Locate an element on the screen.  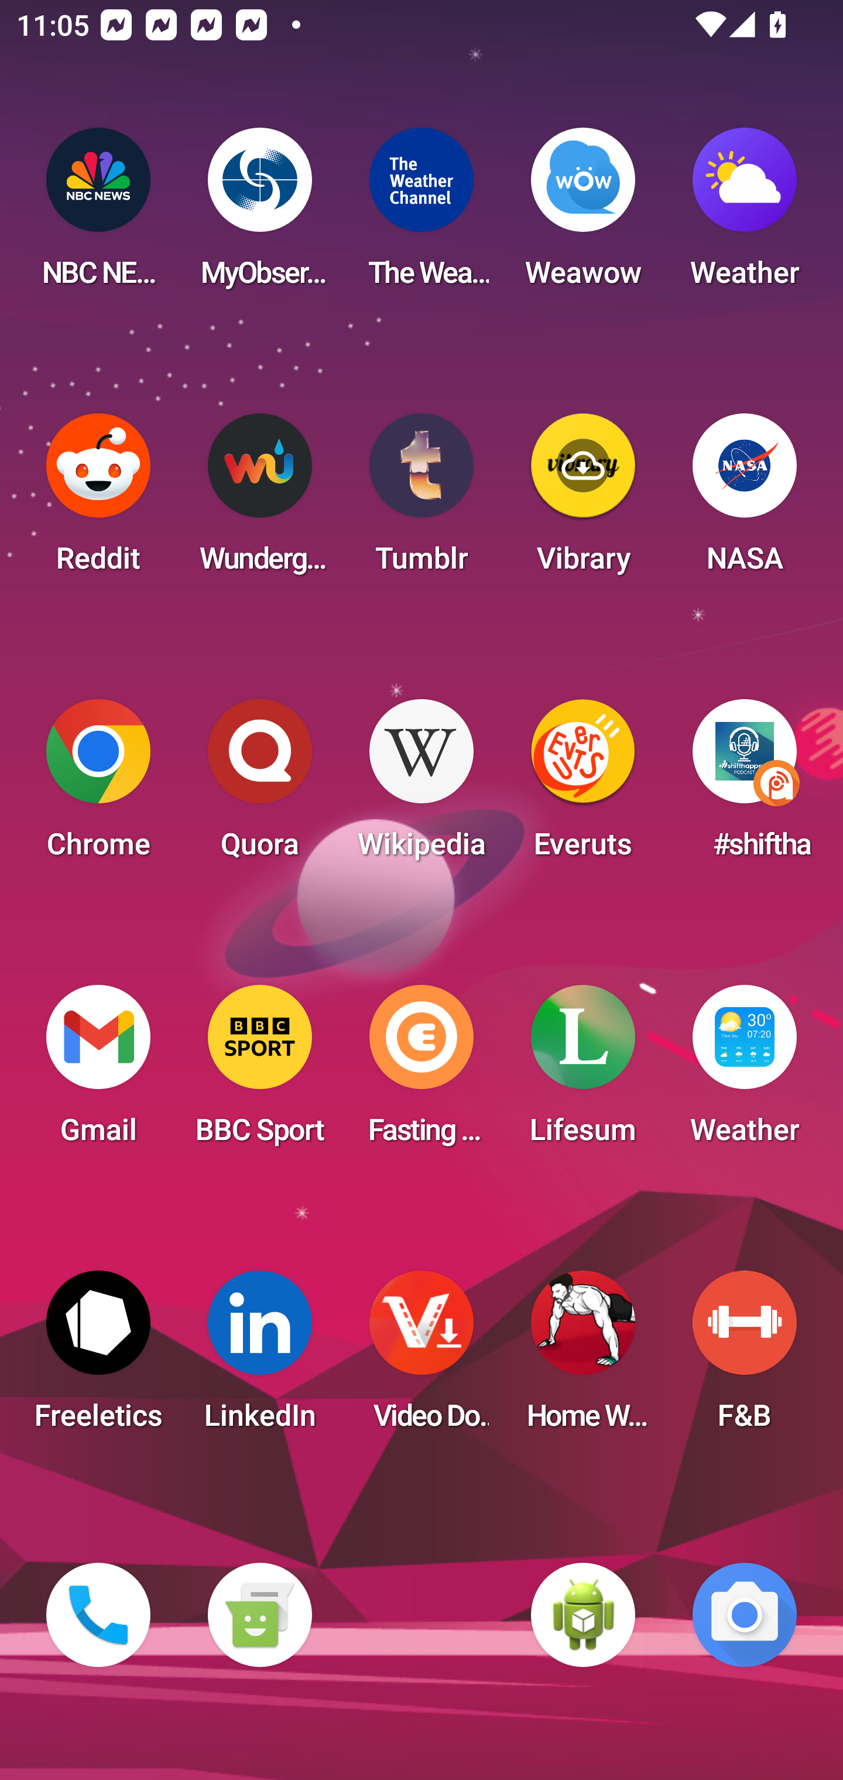
NASA is located at coordinates (745, 500).